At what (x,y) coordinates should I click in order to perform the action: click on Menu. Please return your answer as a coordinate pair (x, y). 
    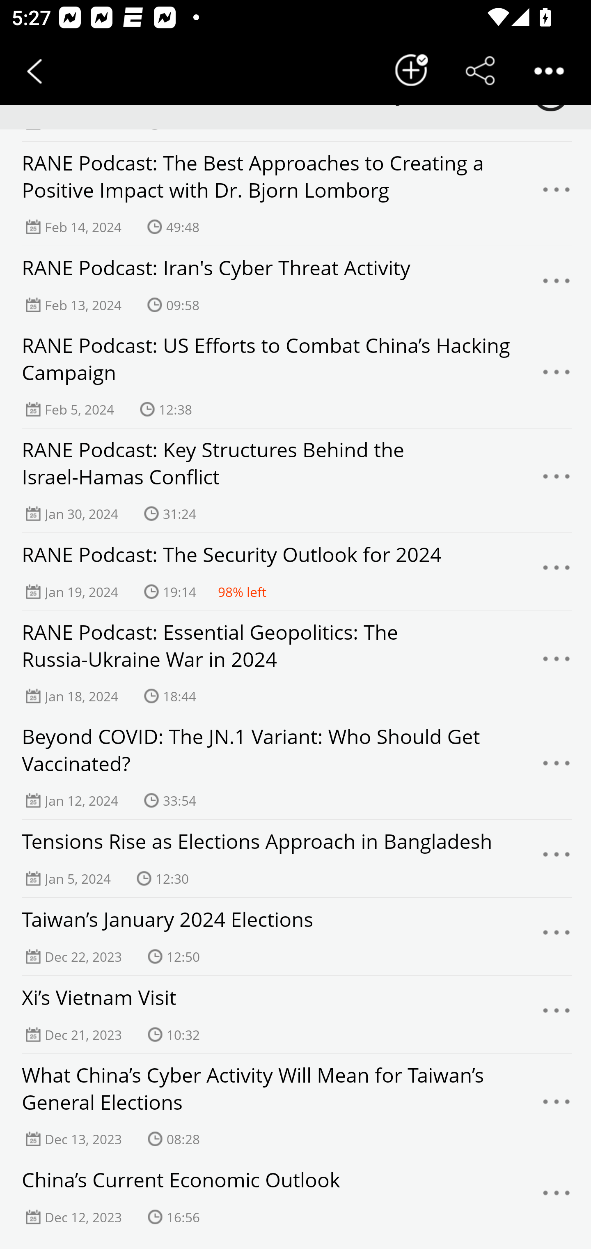
    Looking at the image, I should click on (557, 767).